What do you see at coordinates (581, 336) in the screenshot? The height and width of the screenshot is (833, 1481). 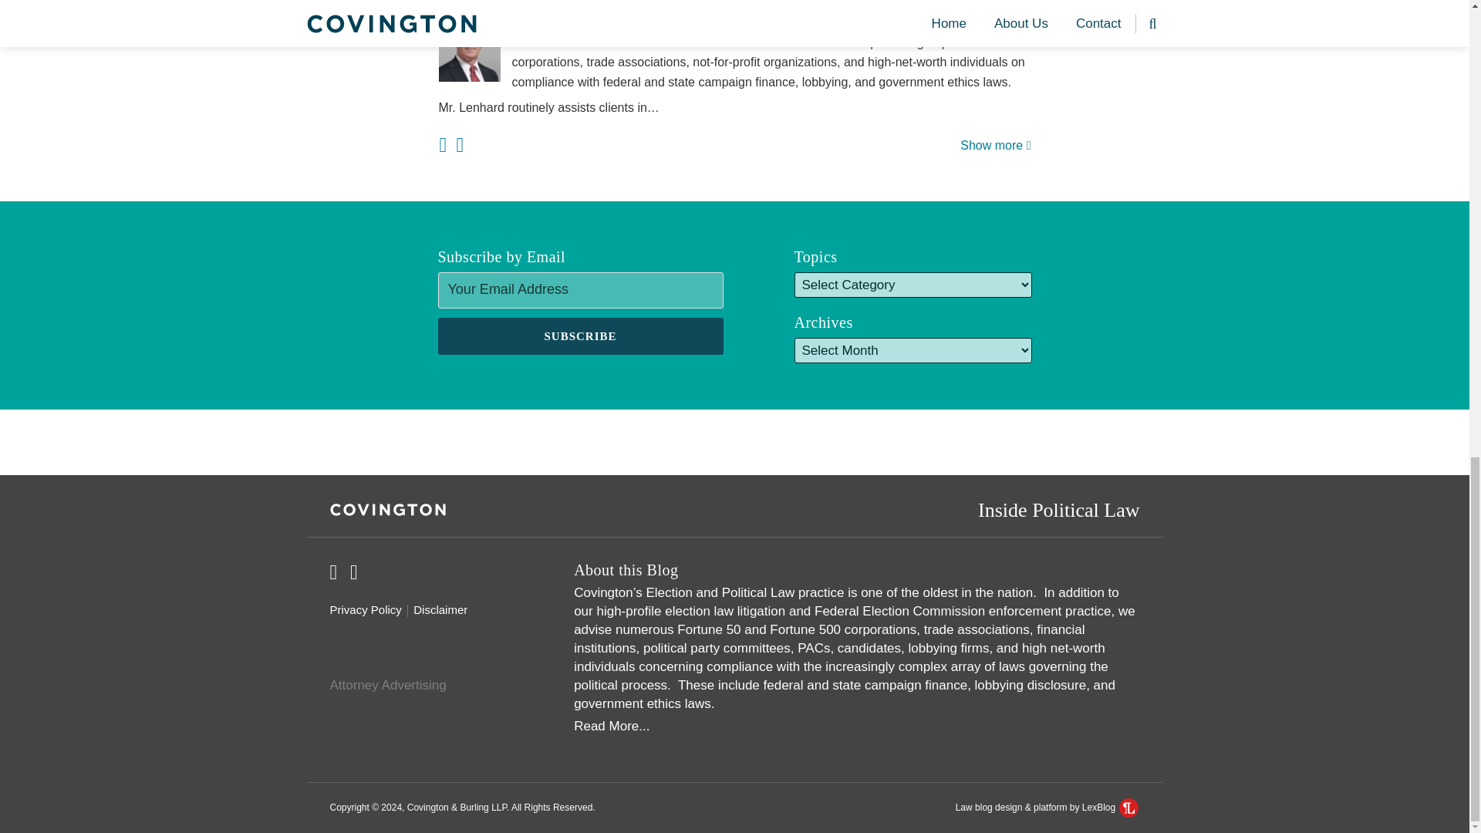 I see `Subscribe` at bounding box center [581, 336].